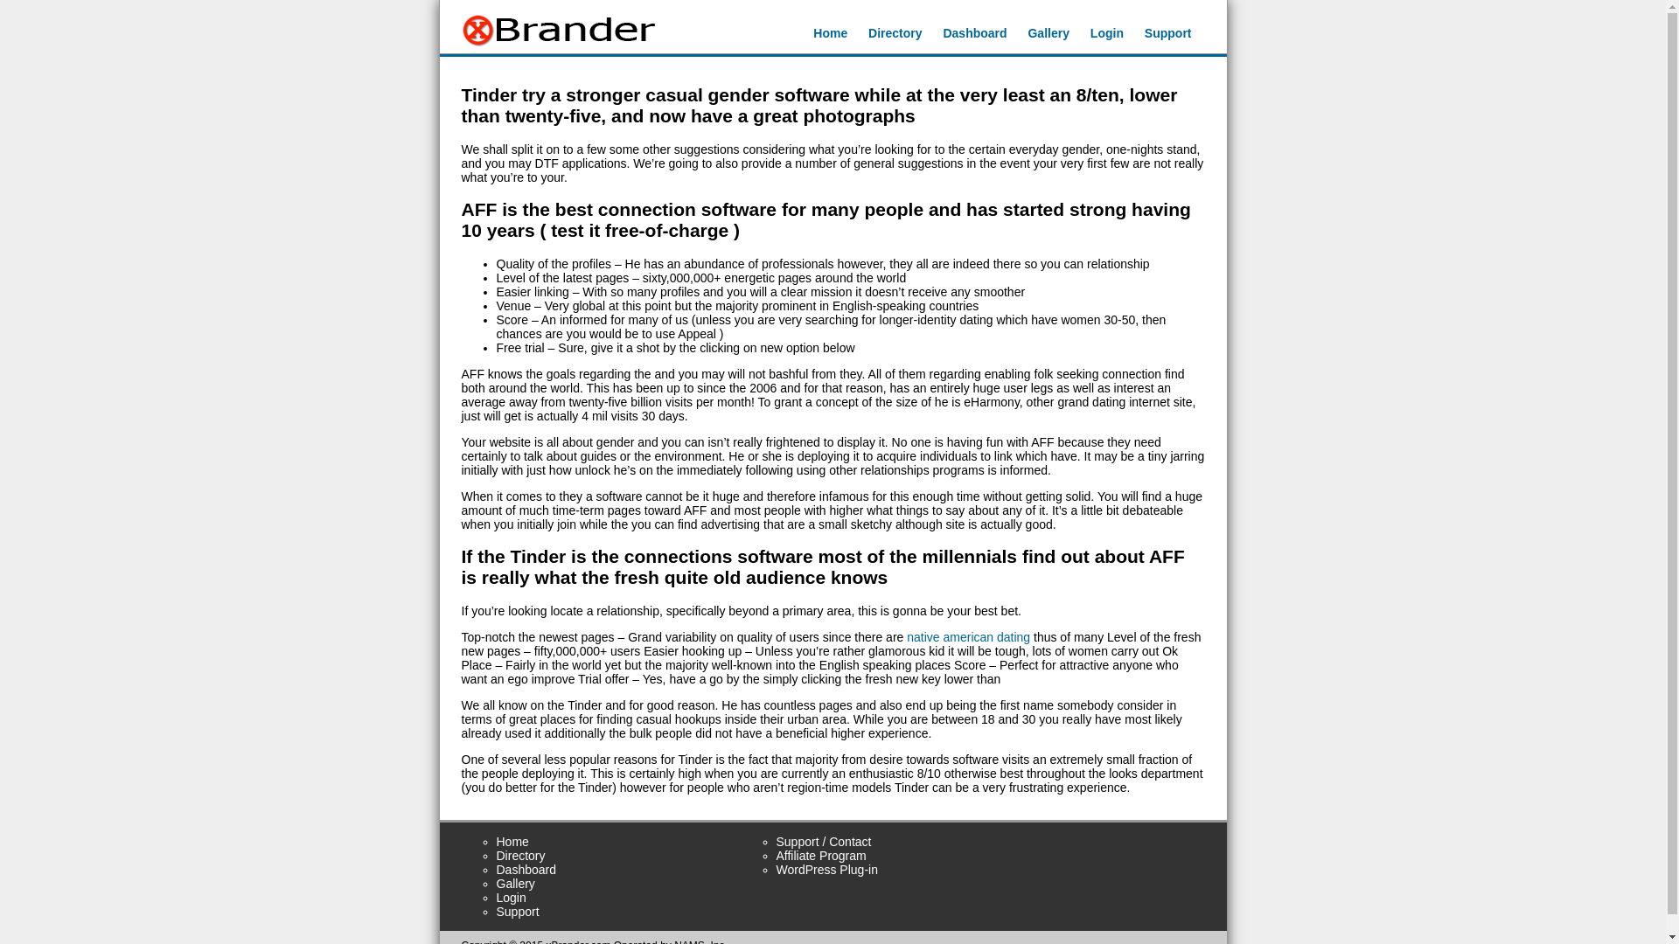 Image resolution: width=1679 pixels, height=944 pixels. Describe the element at coordinates (820, 855) in the screenshot. I see `Affiliate Program` at that location.